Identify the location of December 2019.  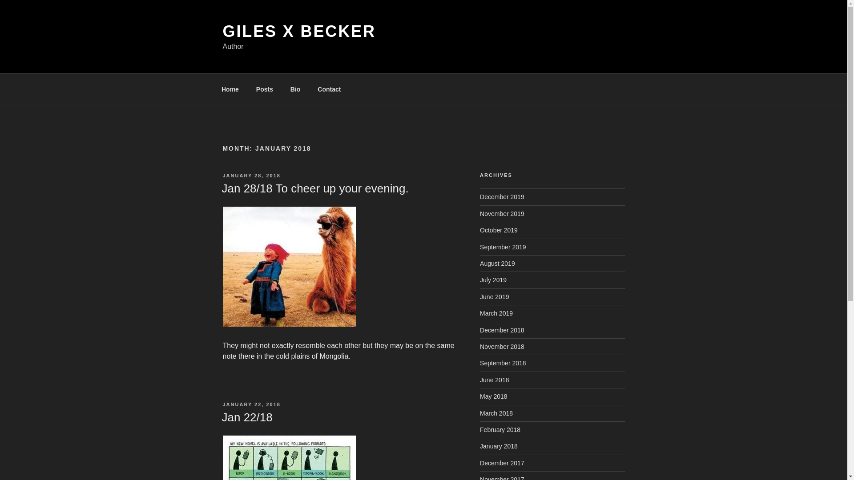
(502, 197).